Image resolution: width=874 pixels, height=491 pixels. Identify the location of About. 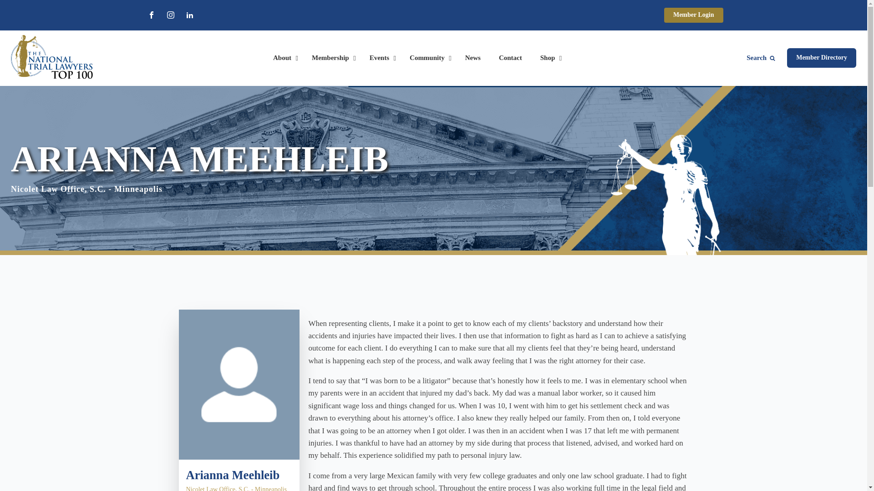
(283, 58).